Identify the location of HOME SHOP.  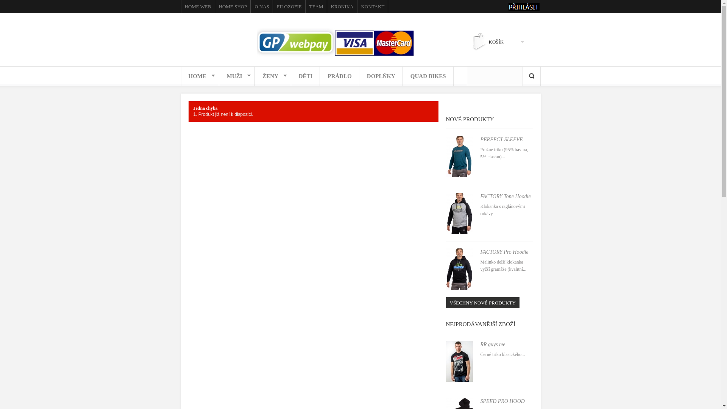
(233, 7).